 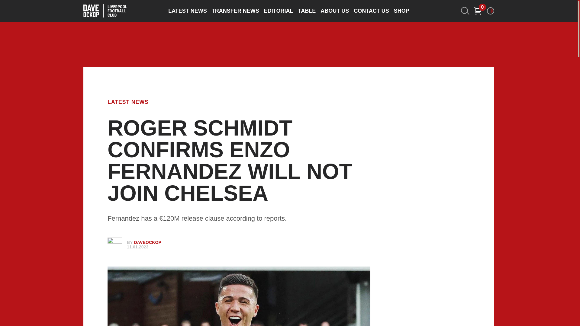 What do you see at coordinates (307, 11) in the screenshot?
I see `TABLE` at bounding box center [307, 11].